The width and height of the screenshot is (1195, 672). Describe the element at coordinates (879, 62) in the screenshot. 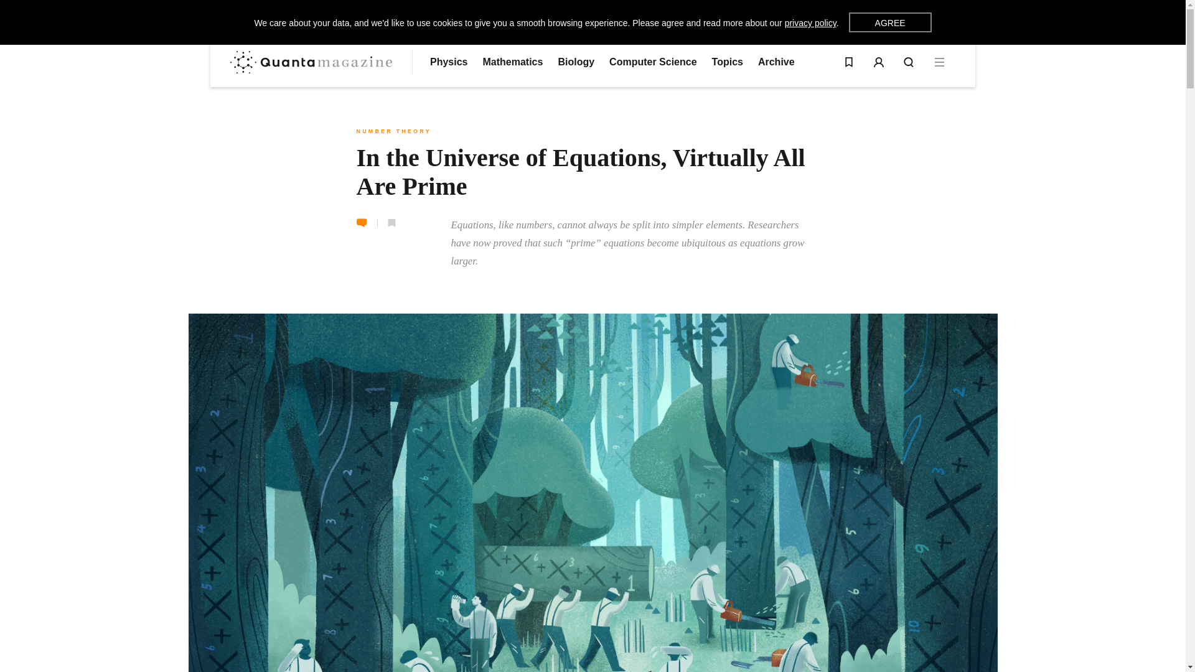

I see `Login` at that location.